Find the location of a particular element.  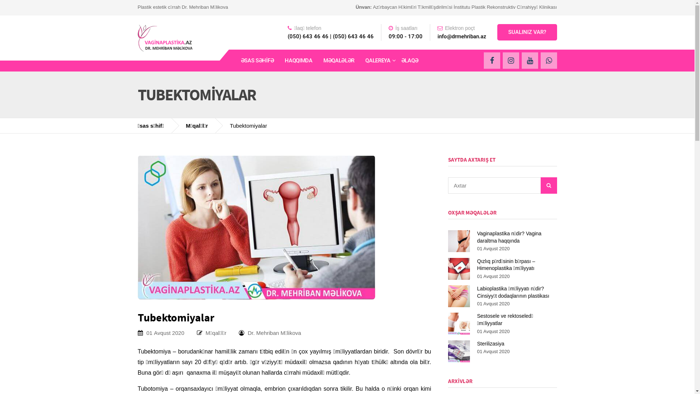

(050) 643 46 46 is located at coordinates (308, 36).